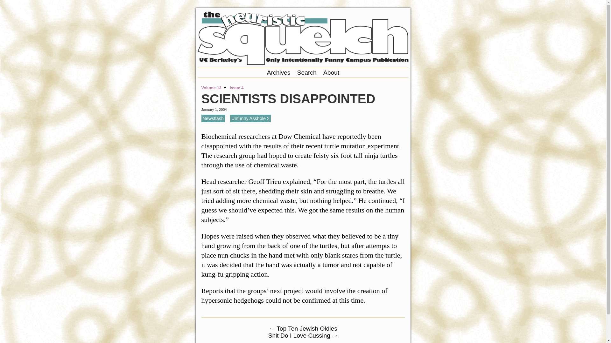 This screenshot has height=343, width=611. Describe the element at coordinates (288, 98) in the screenshot. I see `SCIENTISTS DISAPPOINTED` at that location.